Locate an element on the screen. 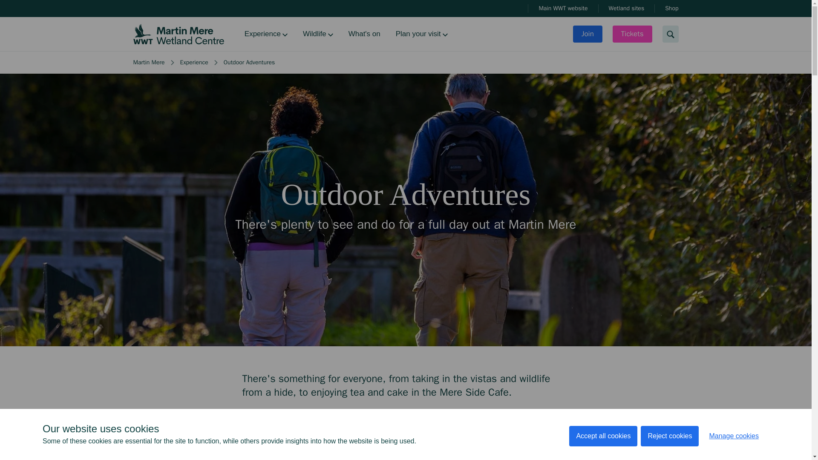 This screenshot has width=818, height=460. WWT Martin Mere - Outdoor Adventures is located at coordinates (406, 442).